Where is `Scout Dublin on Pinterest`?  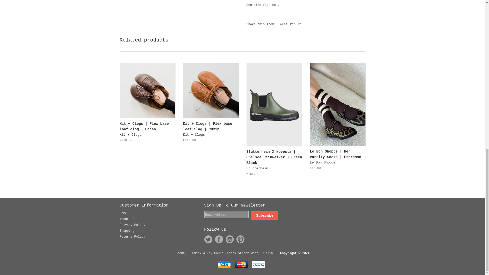 Scout Dublin on Pinterest is located at coordinates (240, 239).